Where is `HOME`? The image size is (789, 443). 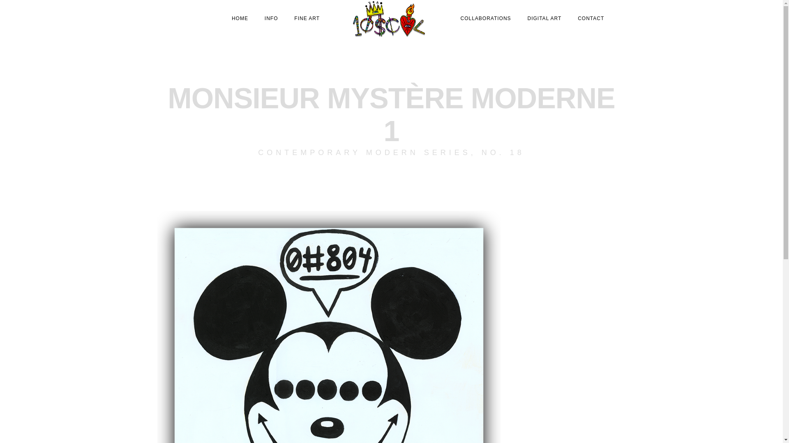 HOME is located at coordinates (240, 18).